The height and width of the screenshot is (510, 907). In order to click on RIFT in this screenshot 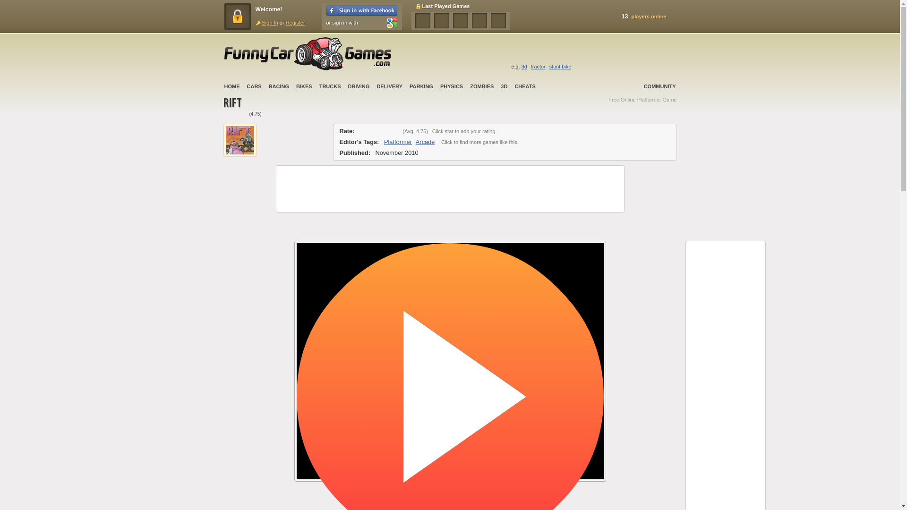, I will do `click(232, 104)`.